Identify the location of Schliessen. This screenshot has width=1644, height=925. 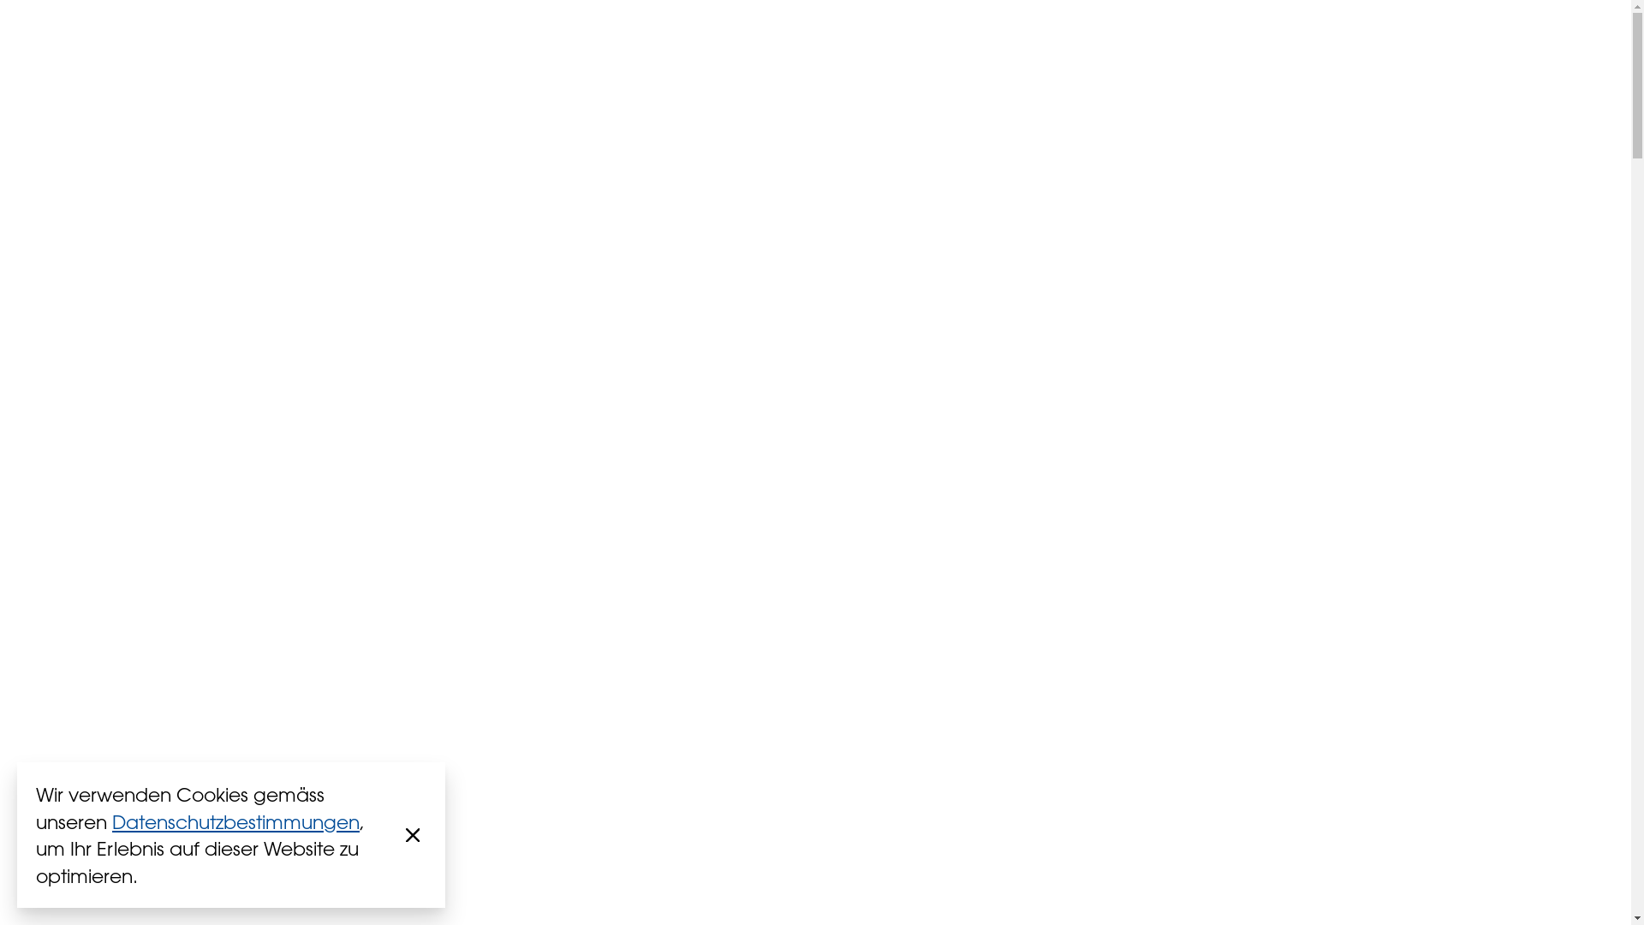
(413, 835).